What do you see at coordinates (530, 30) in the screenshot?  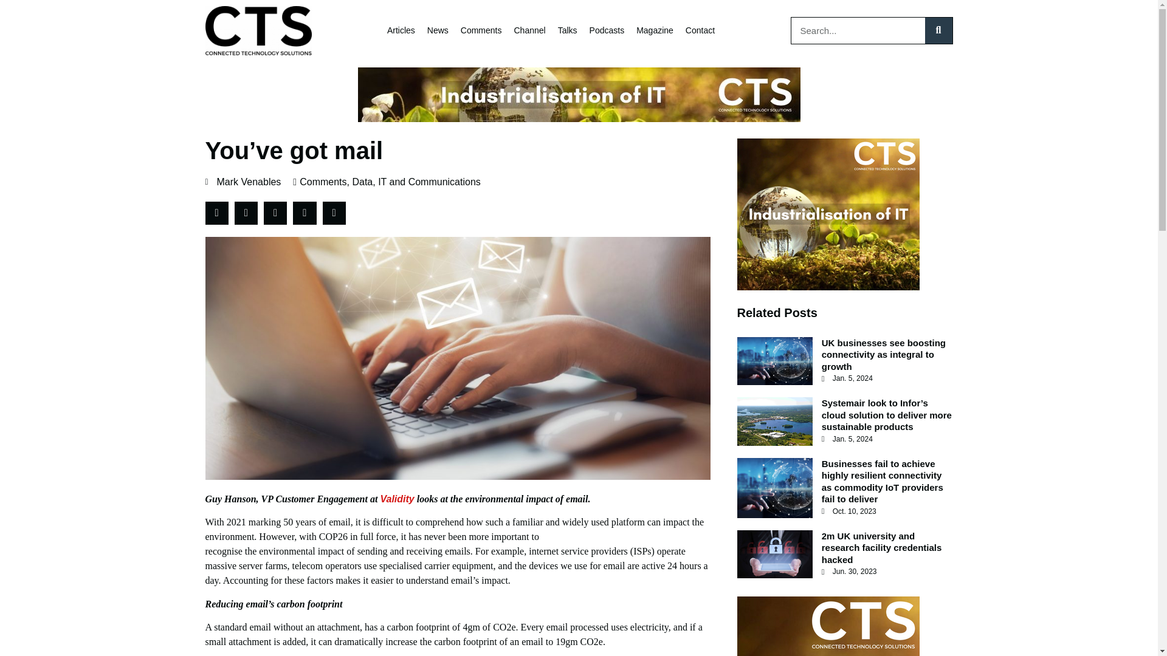 I see `Channel` at bounding box center [530, 30].